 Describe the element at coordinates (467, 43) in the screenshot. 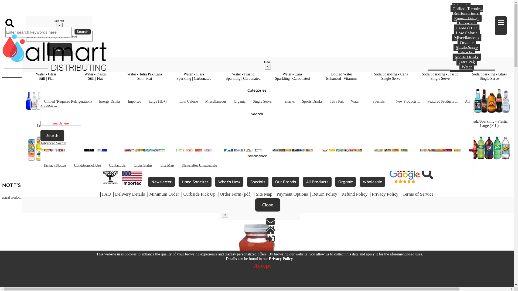

I see `Organic` at that location.